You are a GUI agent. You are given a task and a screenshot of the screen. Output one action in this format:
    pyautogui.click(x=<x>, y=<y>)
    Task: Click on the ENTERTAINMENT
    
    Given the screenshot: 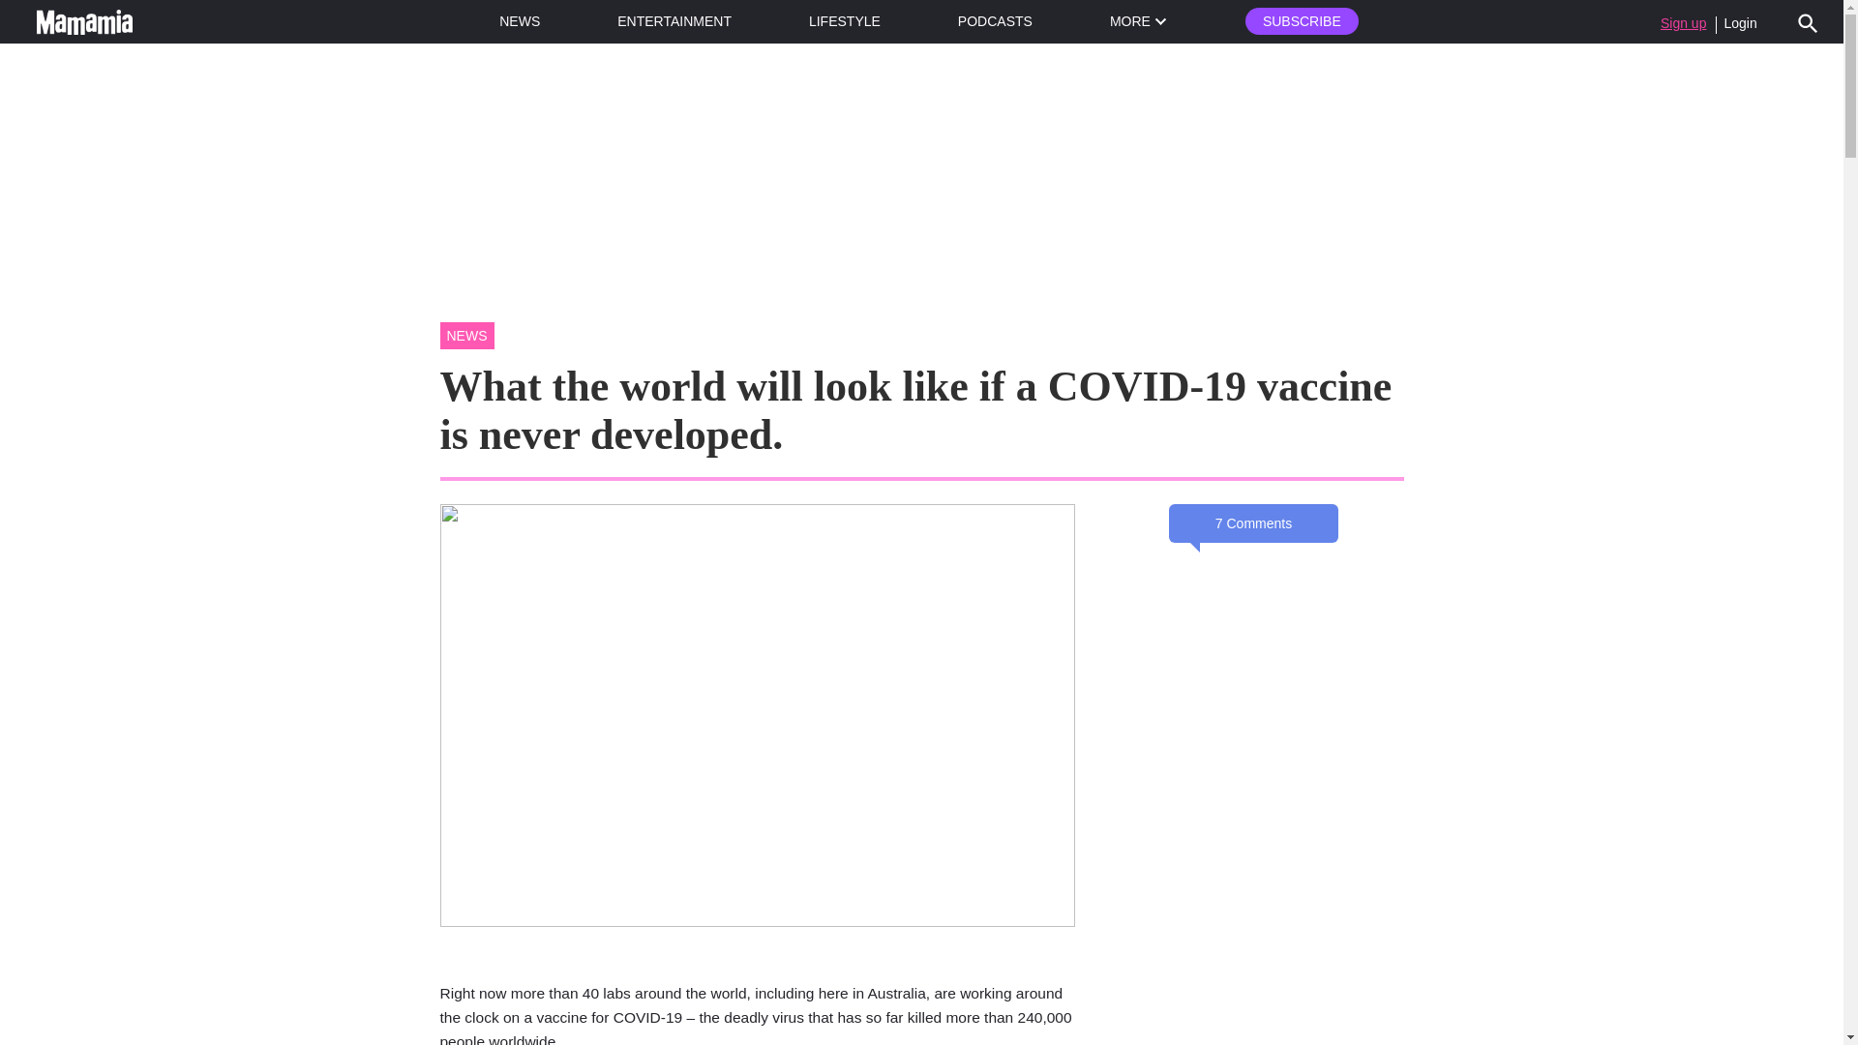 What is the action you would take?
    pyautogui.click(x=674, y=21)
    